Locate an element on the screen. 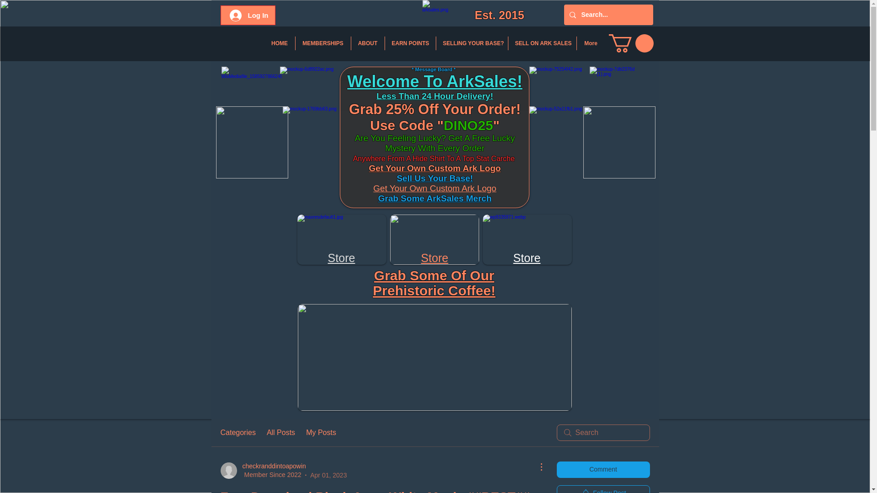  ABOUT is located at coordinates (367, 43).